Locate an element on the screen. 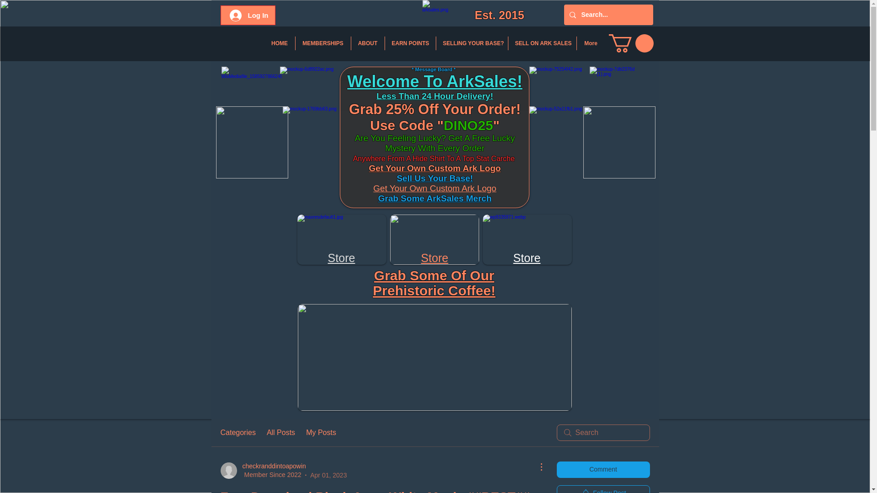  ABOUT is located at coordinates (367, 43).